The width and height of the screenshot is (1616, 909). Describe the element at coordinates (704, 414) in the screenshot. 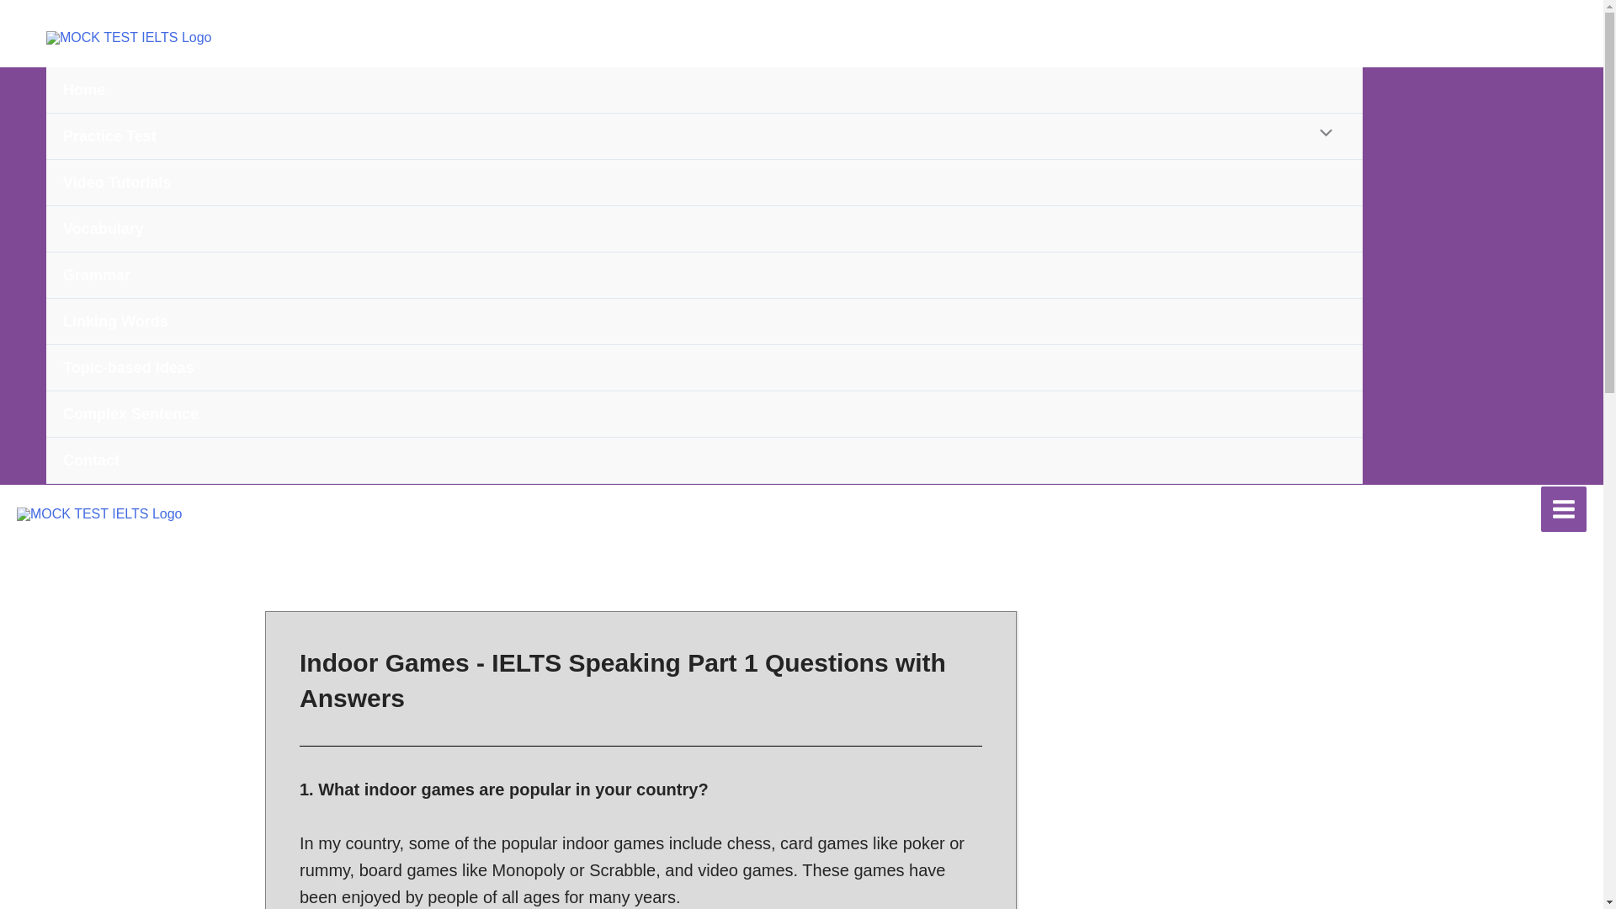

I see `Complex Sentence` at that location.